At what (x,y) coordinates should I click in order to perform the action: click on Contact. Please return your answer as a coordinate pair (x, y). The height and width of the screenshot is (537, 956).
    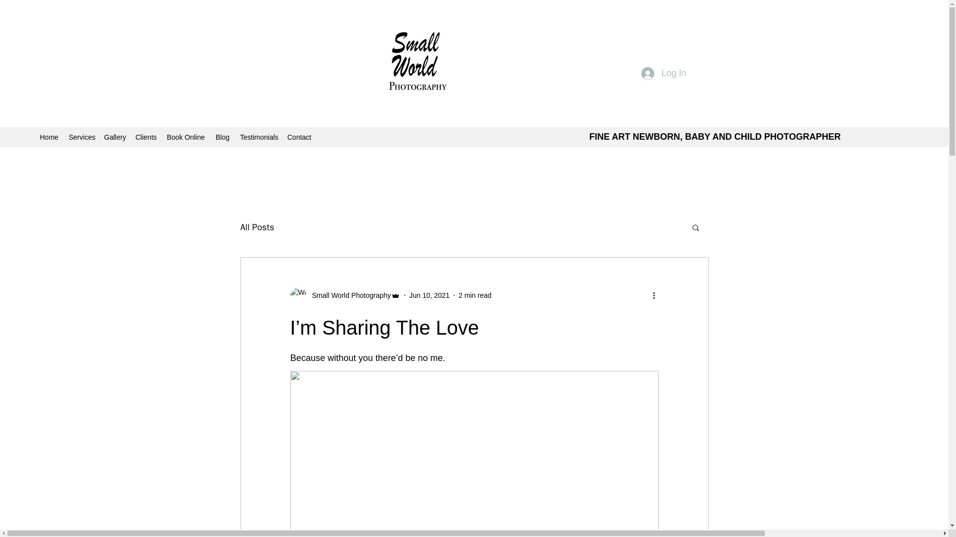
    Looking at the image, I should click on (300, 137).